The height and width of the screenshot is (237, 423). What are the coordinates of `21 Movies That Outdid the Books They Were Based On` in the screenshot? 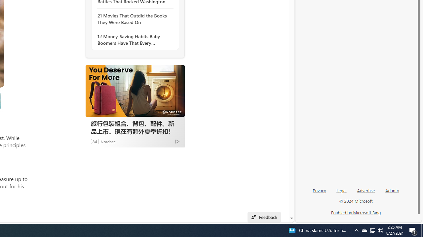 It's located at (134, 19).